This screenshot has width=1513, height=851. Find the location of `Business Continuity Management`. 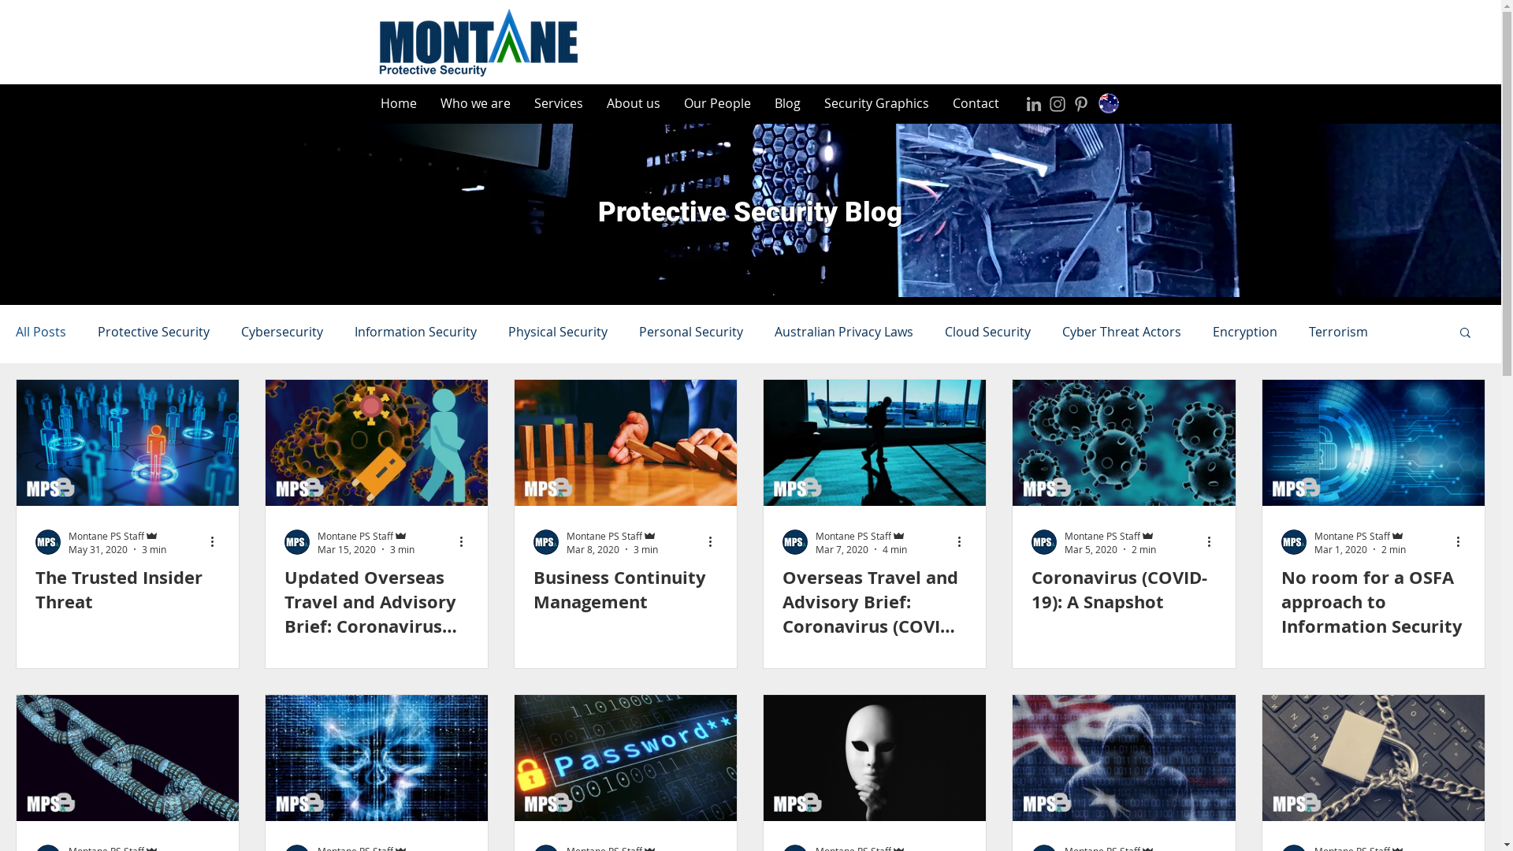

Business Continuity Management is located at coordinates (626, 590).